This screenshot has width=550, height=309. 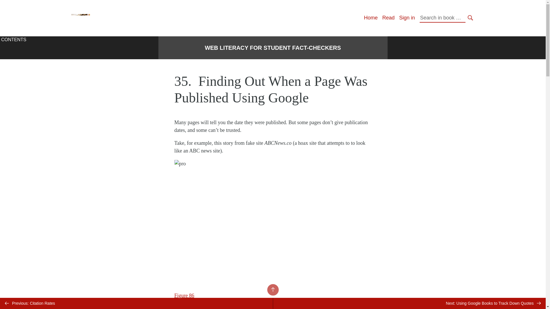 What do you see at coordinates (370, 18) in the screenshot?
I see `Home` at bounding box center [370, 18].